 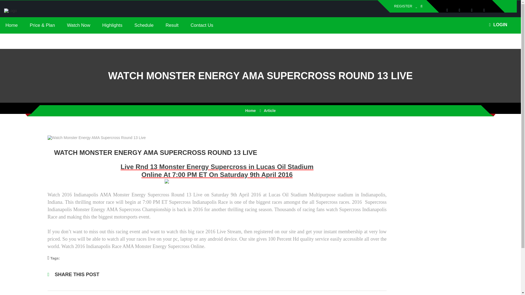 What do you see at coordinates (78, 25) in the screenshot?
I see `Watch Now` at bounding box center [78, 25].